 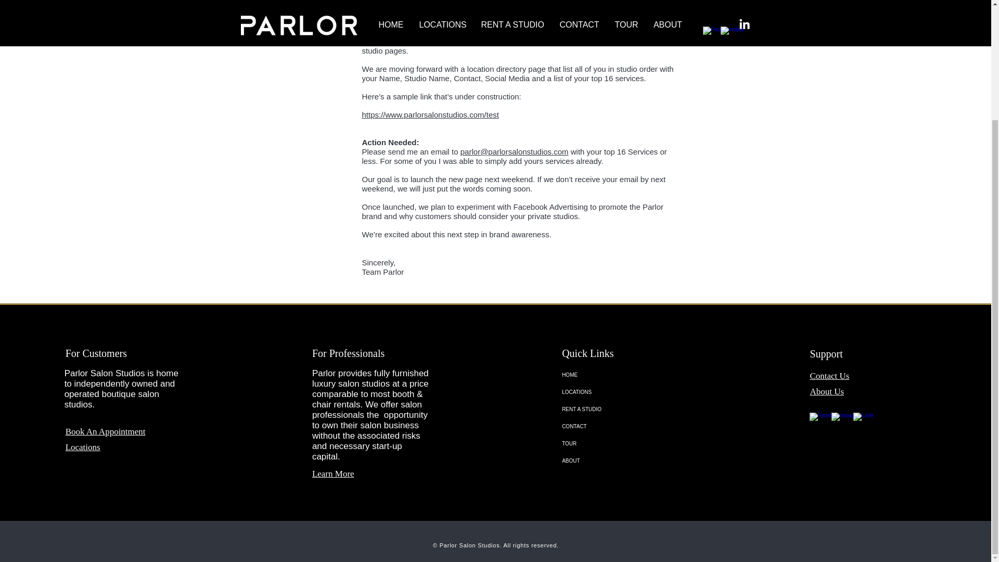 What do you see at coordinates (619, 426) in the screenshot?
I see `CONTACT` at bounding box center [619, 426].